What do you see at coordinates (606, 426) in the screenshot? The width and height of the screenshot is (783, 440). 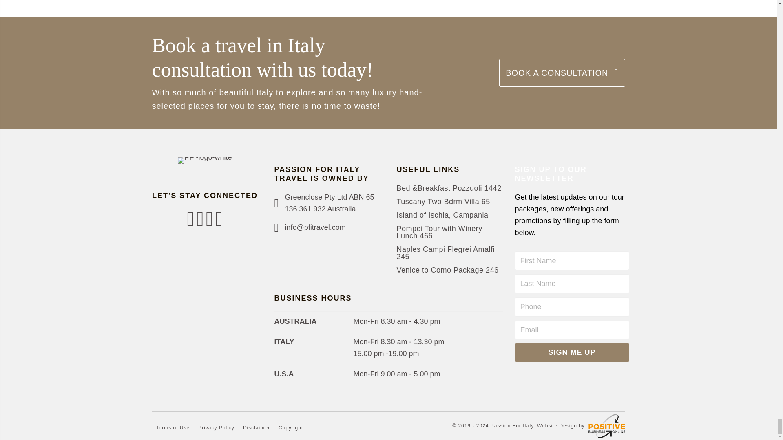 I see `Passion For Italy` at bounding box center [606, 426].